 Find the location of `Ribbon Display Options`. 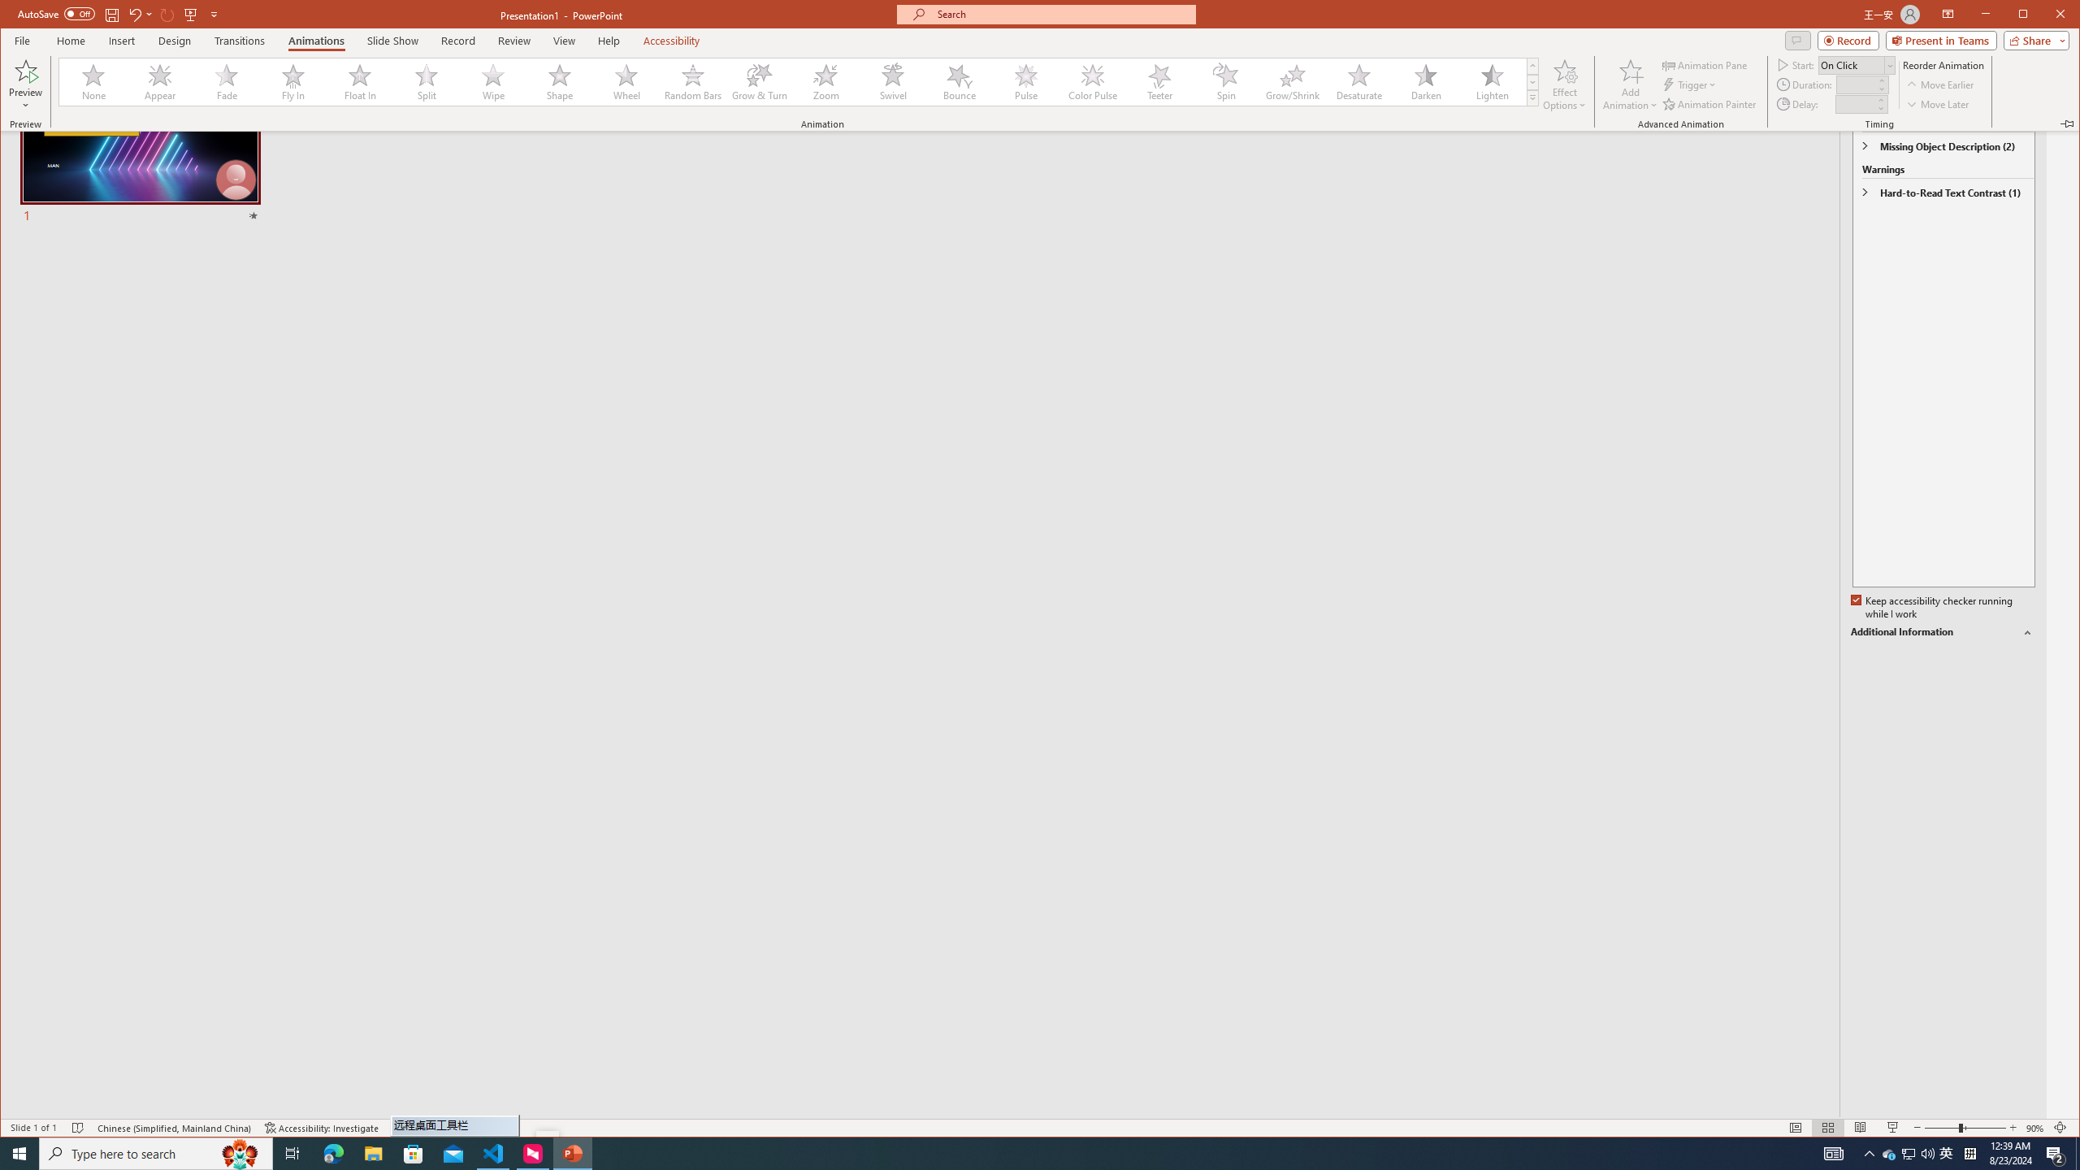

Ribbon Display Options is located at coordinates (1948, 15).